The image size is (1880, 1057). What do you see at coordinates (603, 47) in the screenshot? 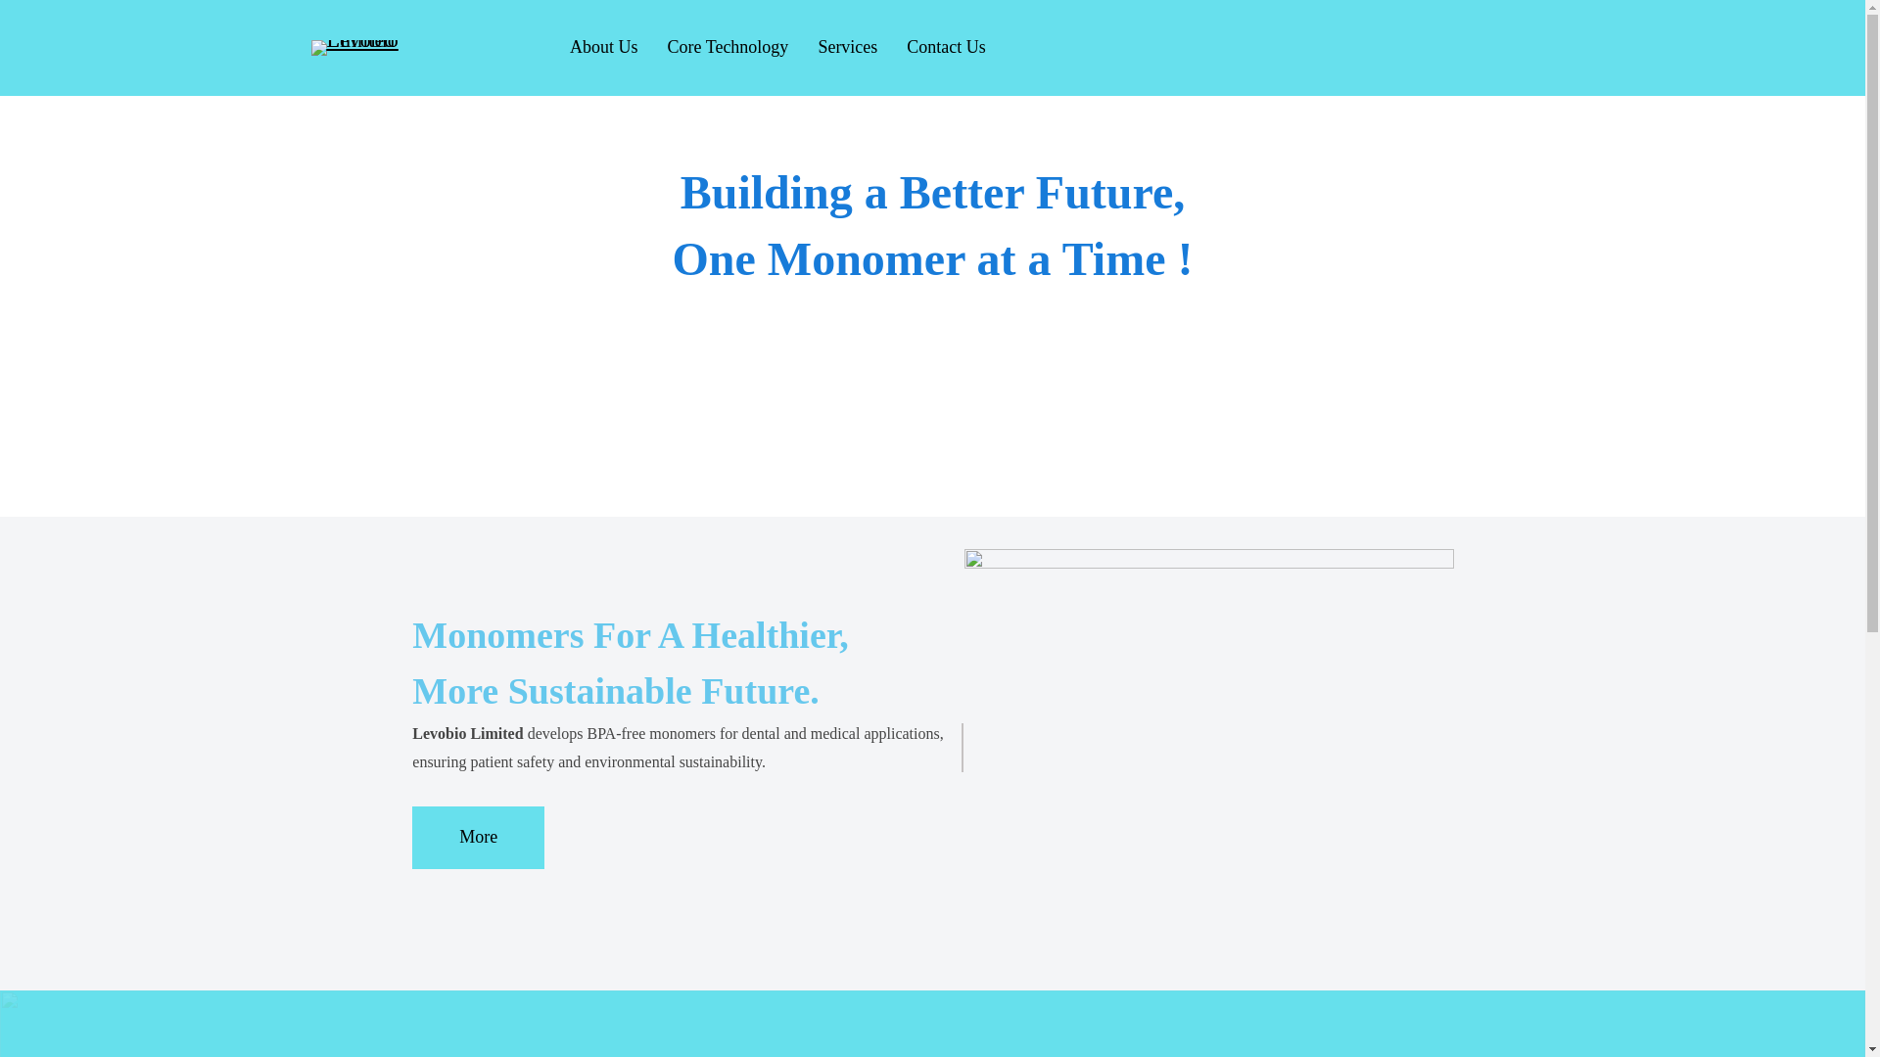
I see `About Us` at bounding box center [603, 47].